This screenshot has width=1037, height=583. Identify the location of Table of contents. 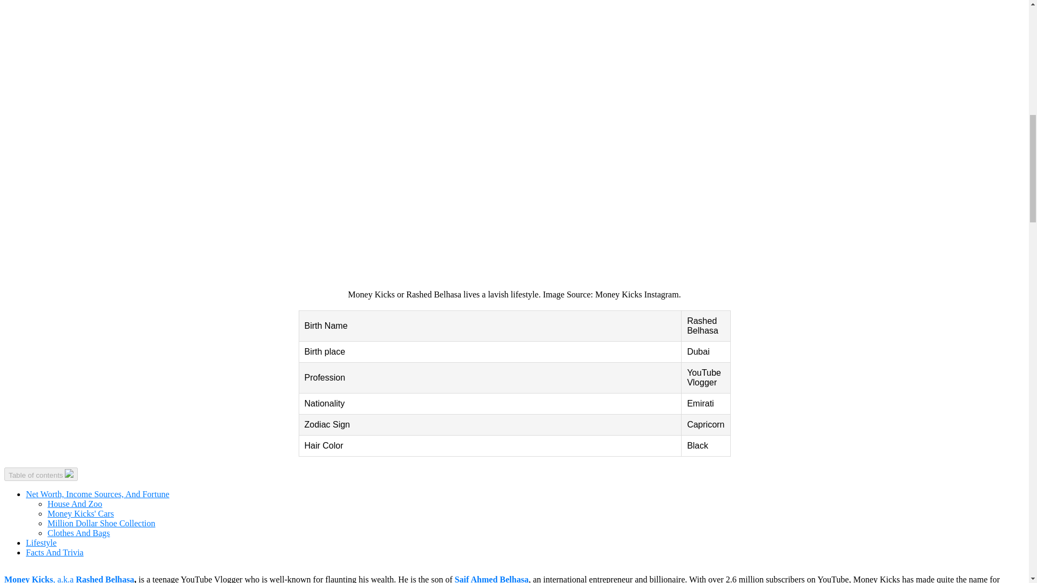
(41, 474).